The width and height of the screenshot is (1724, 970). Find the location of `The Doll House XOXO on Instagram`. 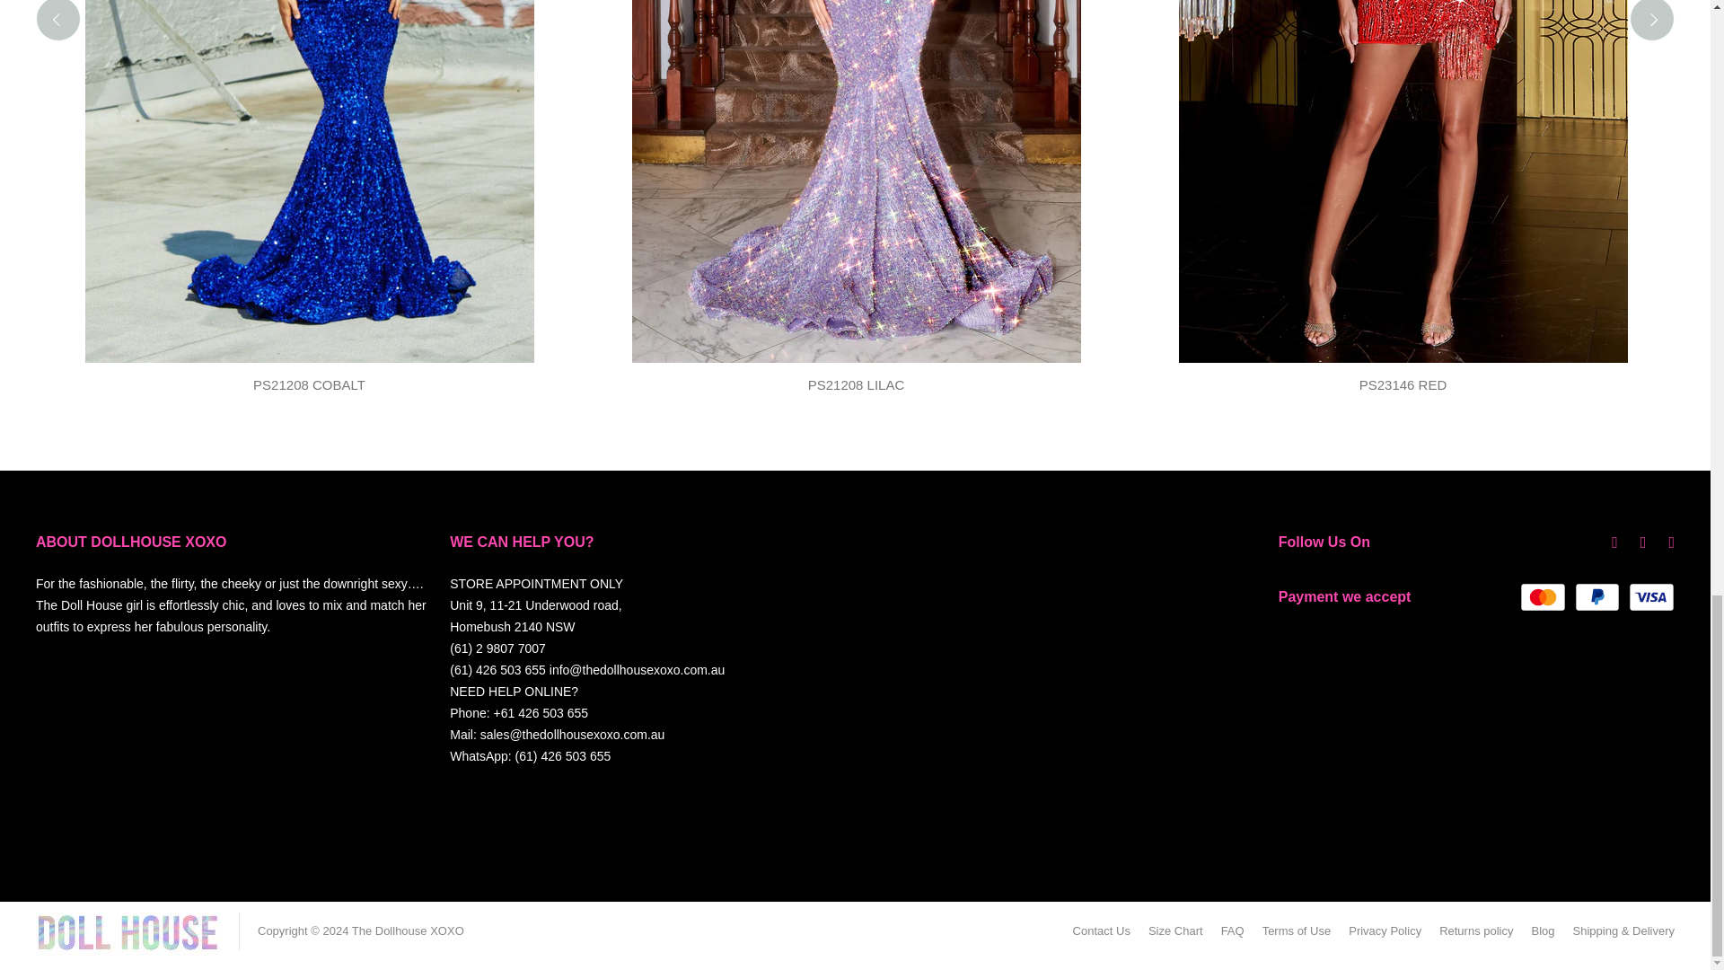

The Doll House XOXO on Instagram is located at coordinates (1671, 542).